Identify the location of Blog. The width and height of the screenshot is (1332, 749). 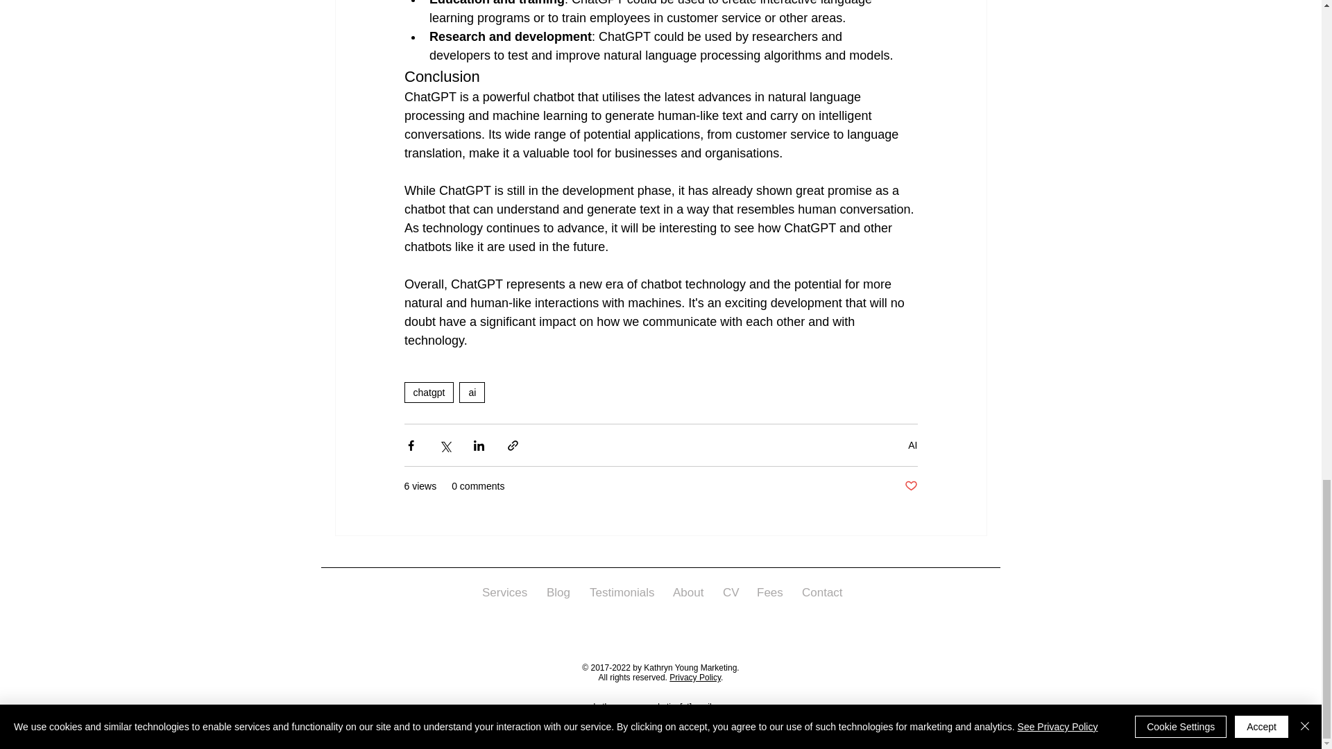
(558, 593).